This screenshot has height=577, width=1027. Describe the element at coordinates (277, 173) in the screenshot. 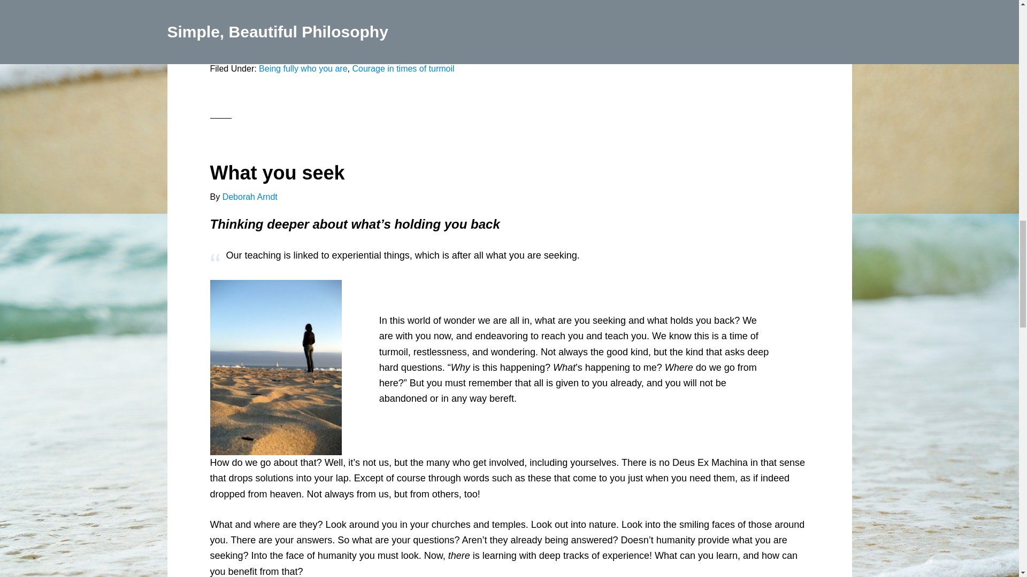

I see `What you seek` at that location.